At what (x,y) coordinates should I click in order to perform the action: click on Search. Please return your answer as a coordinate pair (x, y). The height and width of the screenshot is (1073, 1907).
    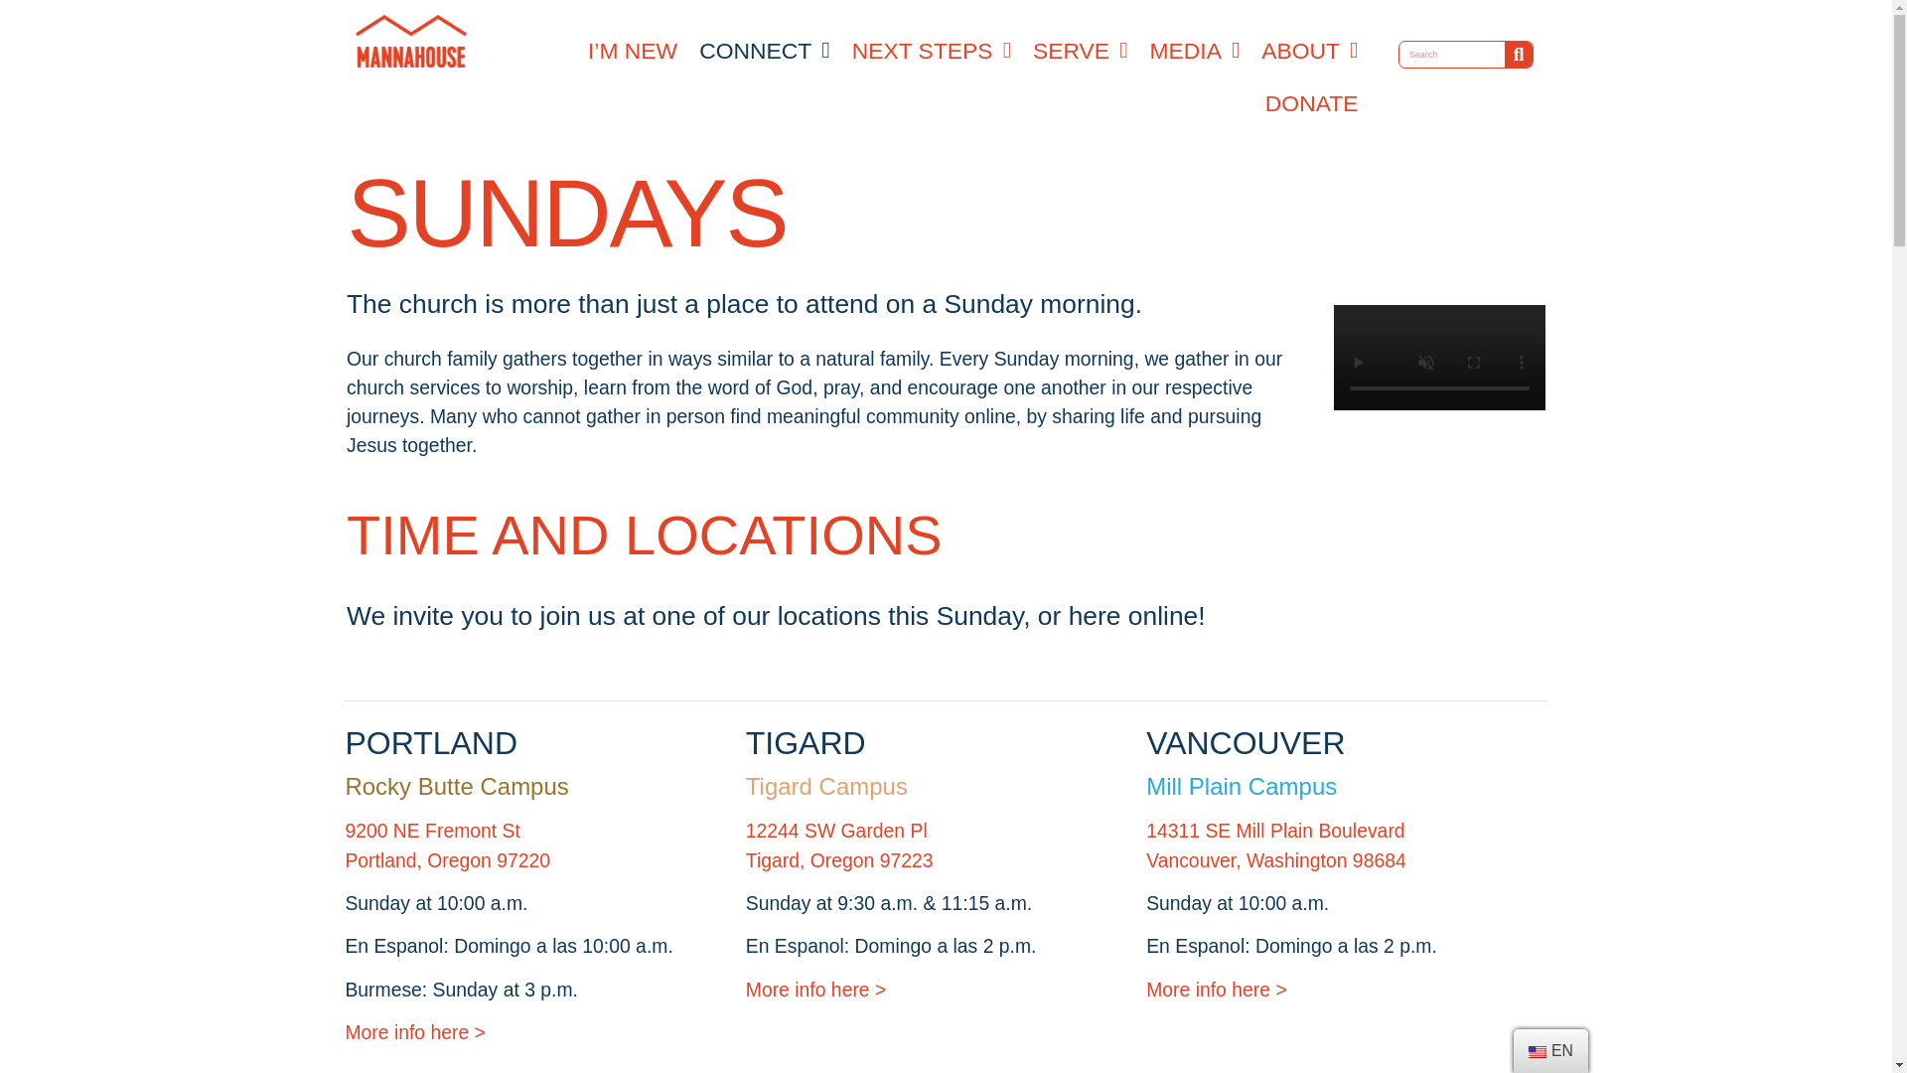
    Looking at the image, I should click on (1518, 55).